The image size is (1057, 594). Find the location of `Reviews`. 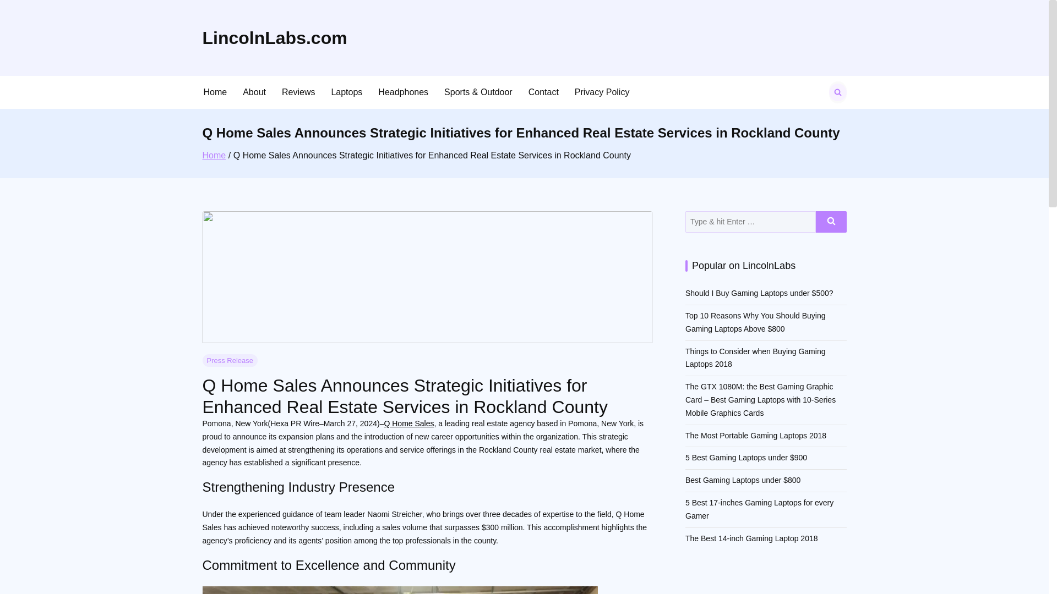

Reviews is located at coordinates (298, 92).